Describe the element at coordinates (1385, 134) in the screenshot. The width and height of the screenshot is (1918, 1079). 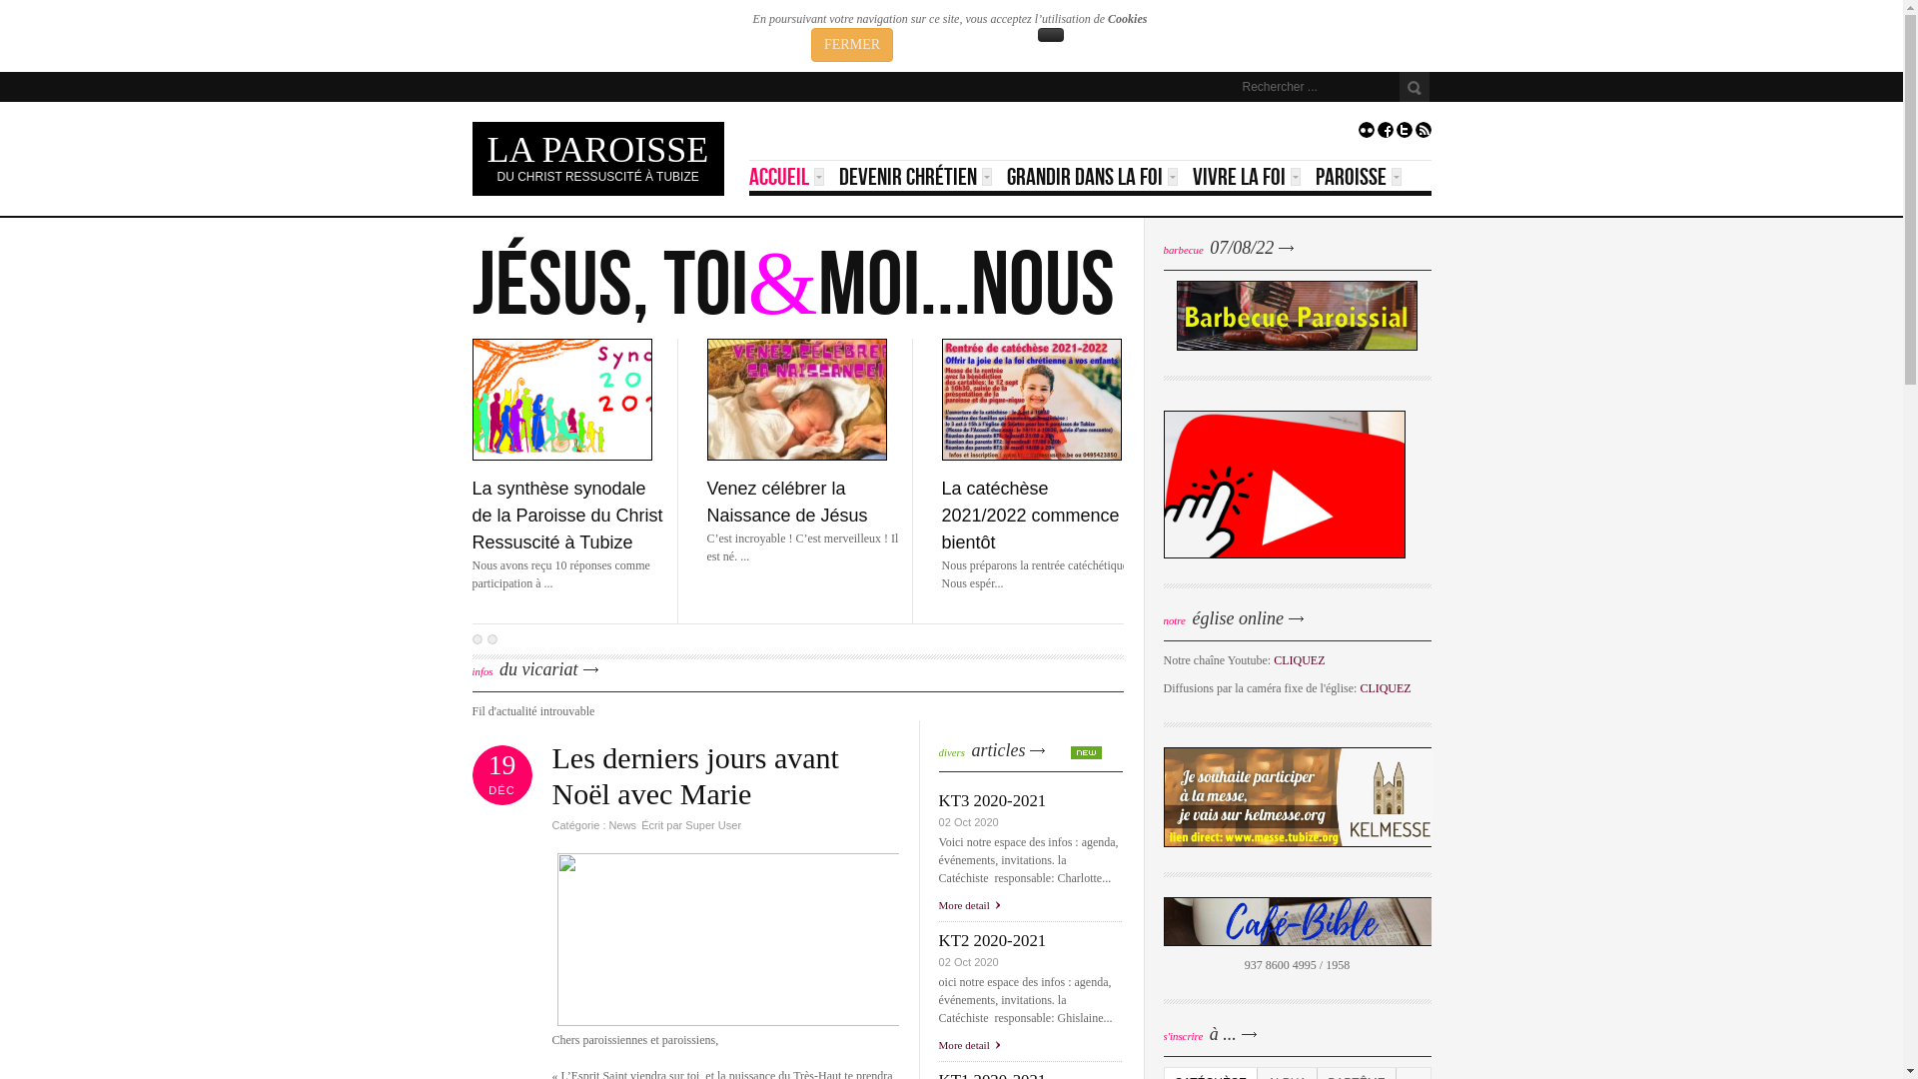
I see `facebook` at that location.